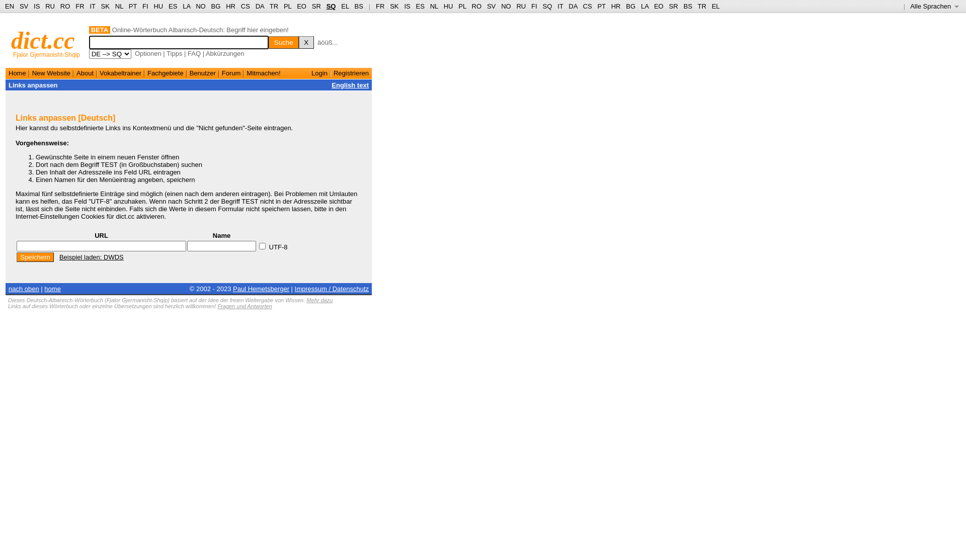 Image resolution: width=966 pixels, height=543 pixels. I want to click on IT, so click(93, 6).